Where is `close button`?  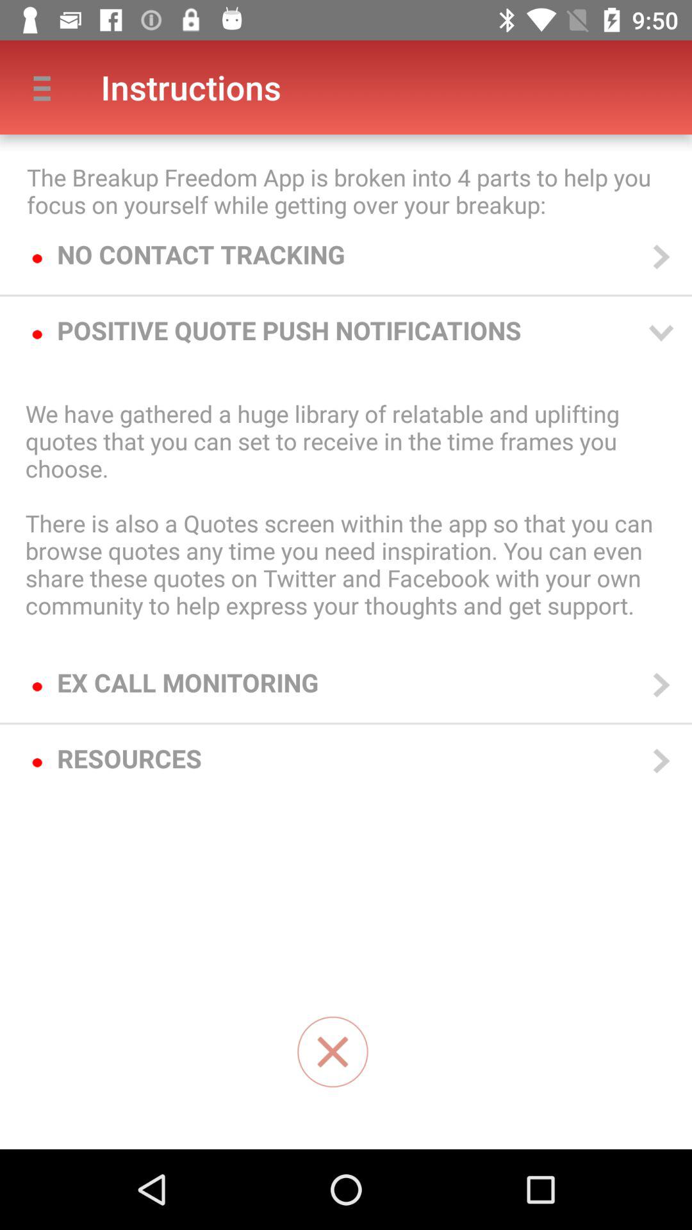
close button is located at coordinates (333, 1052).